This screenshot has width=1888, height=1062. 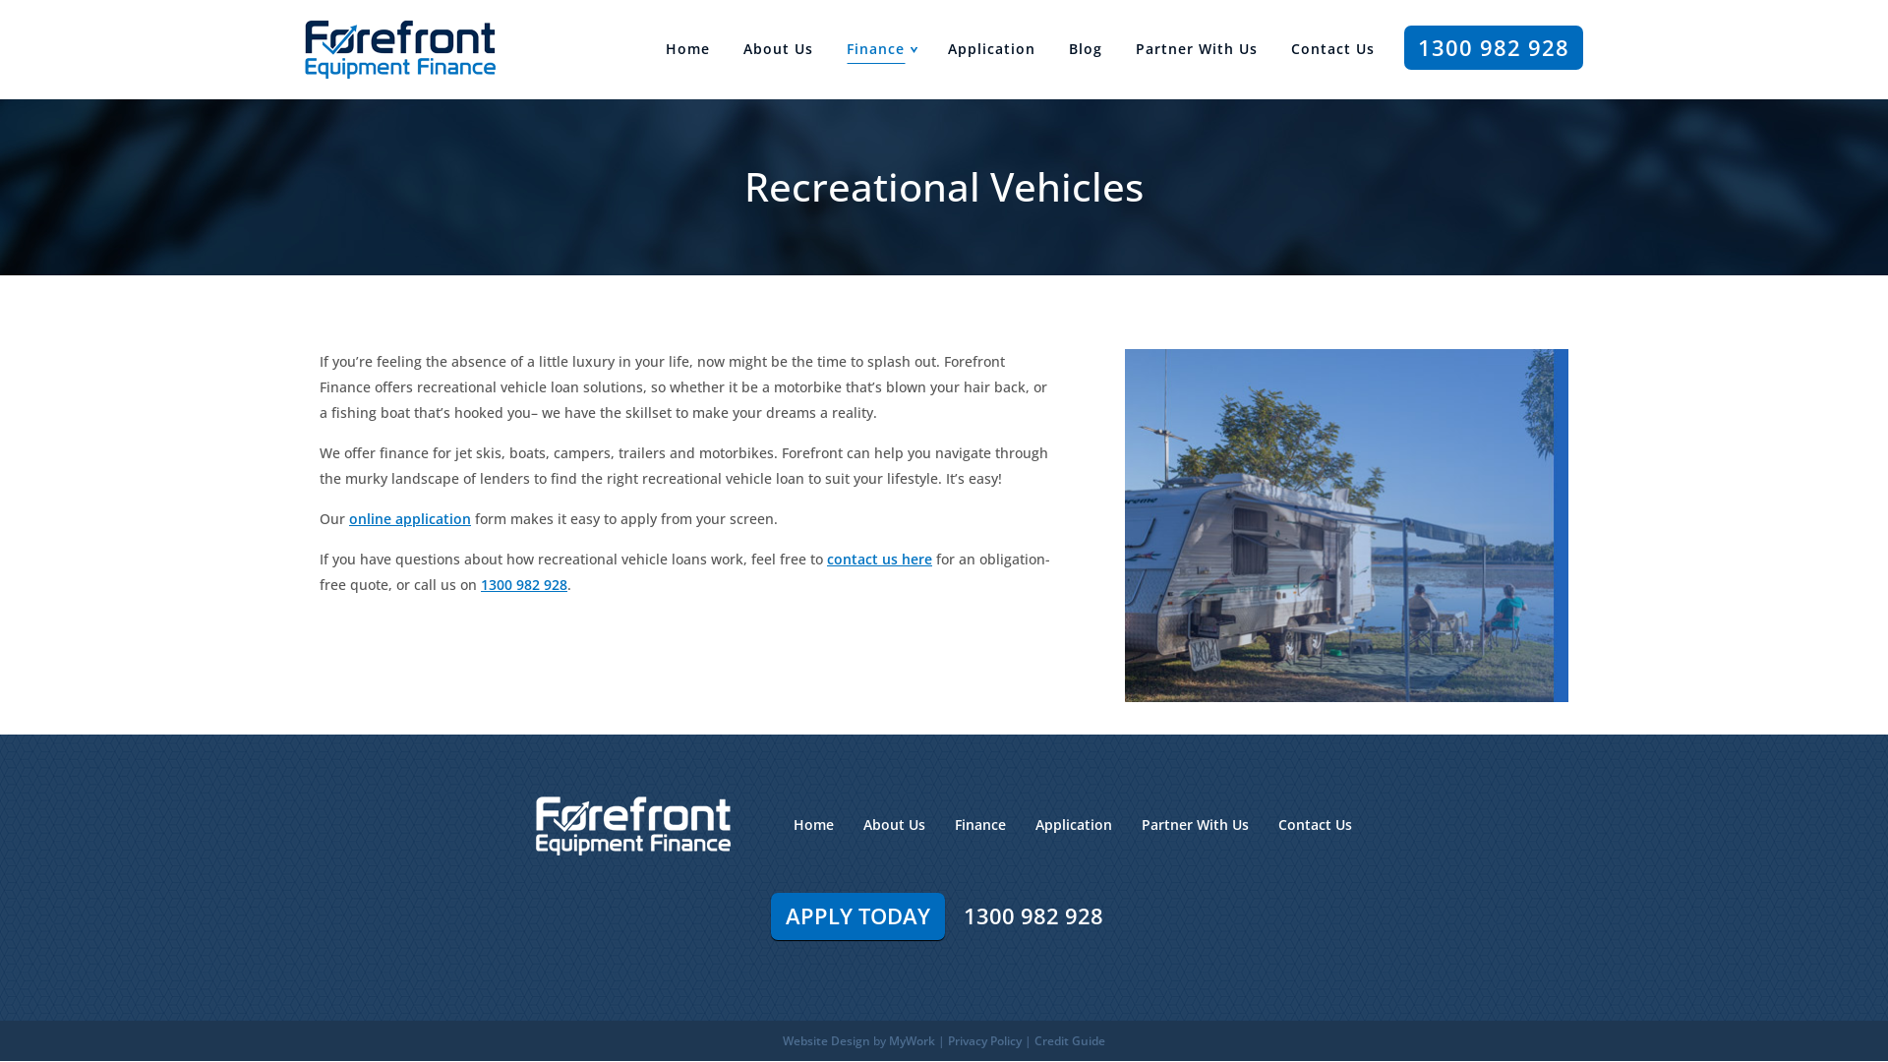 I want to click on Partner With Us, so click(x=1197, y=49).